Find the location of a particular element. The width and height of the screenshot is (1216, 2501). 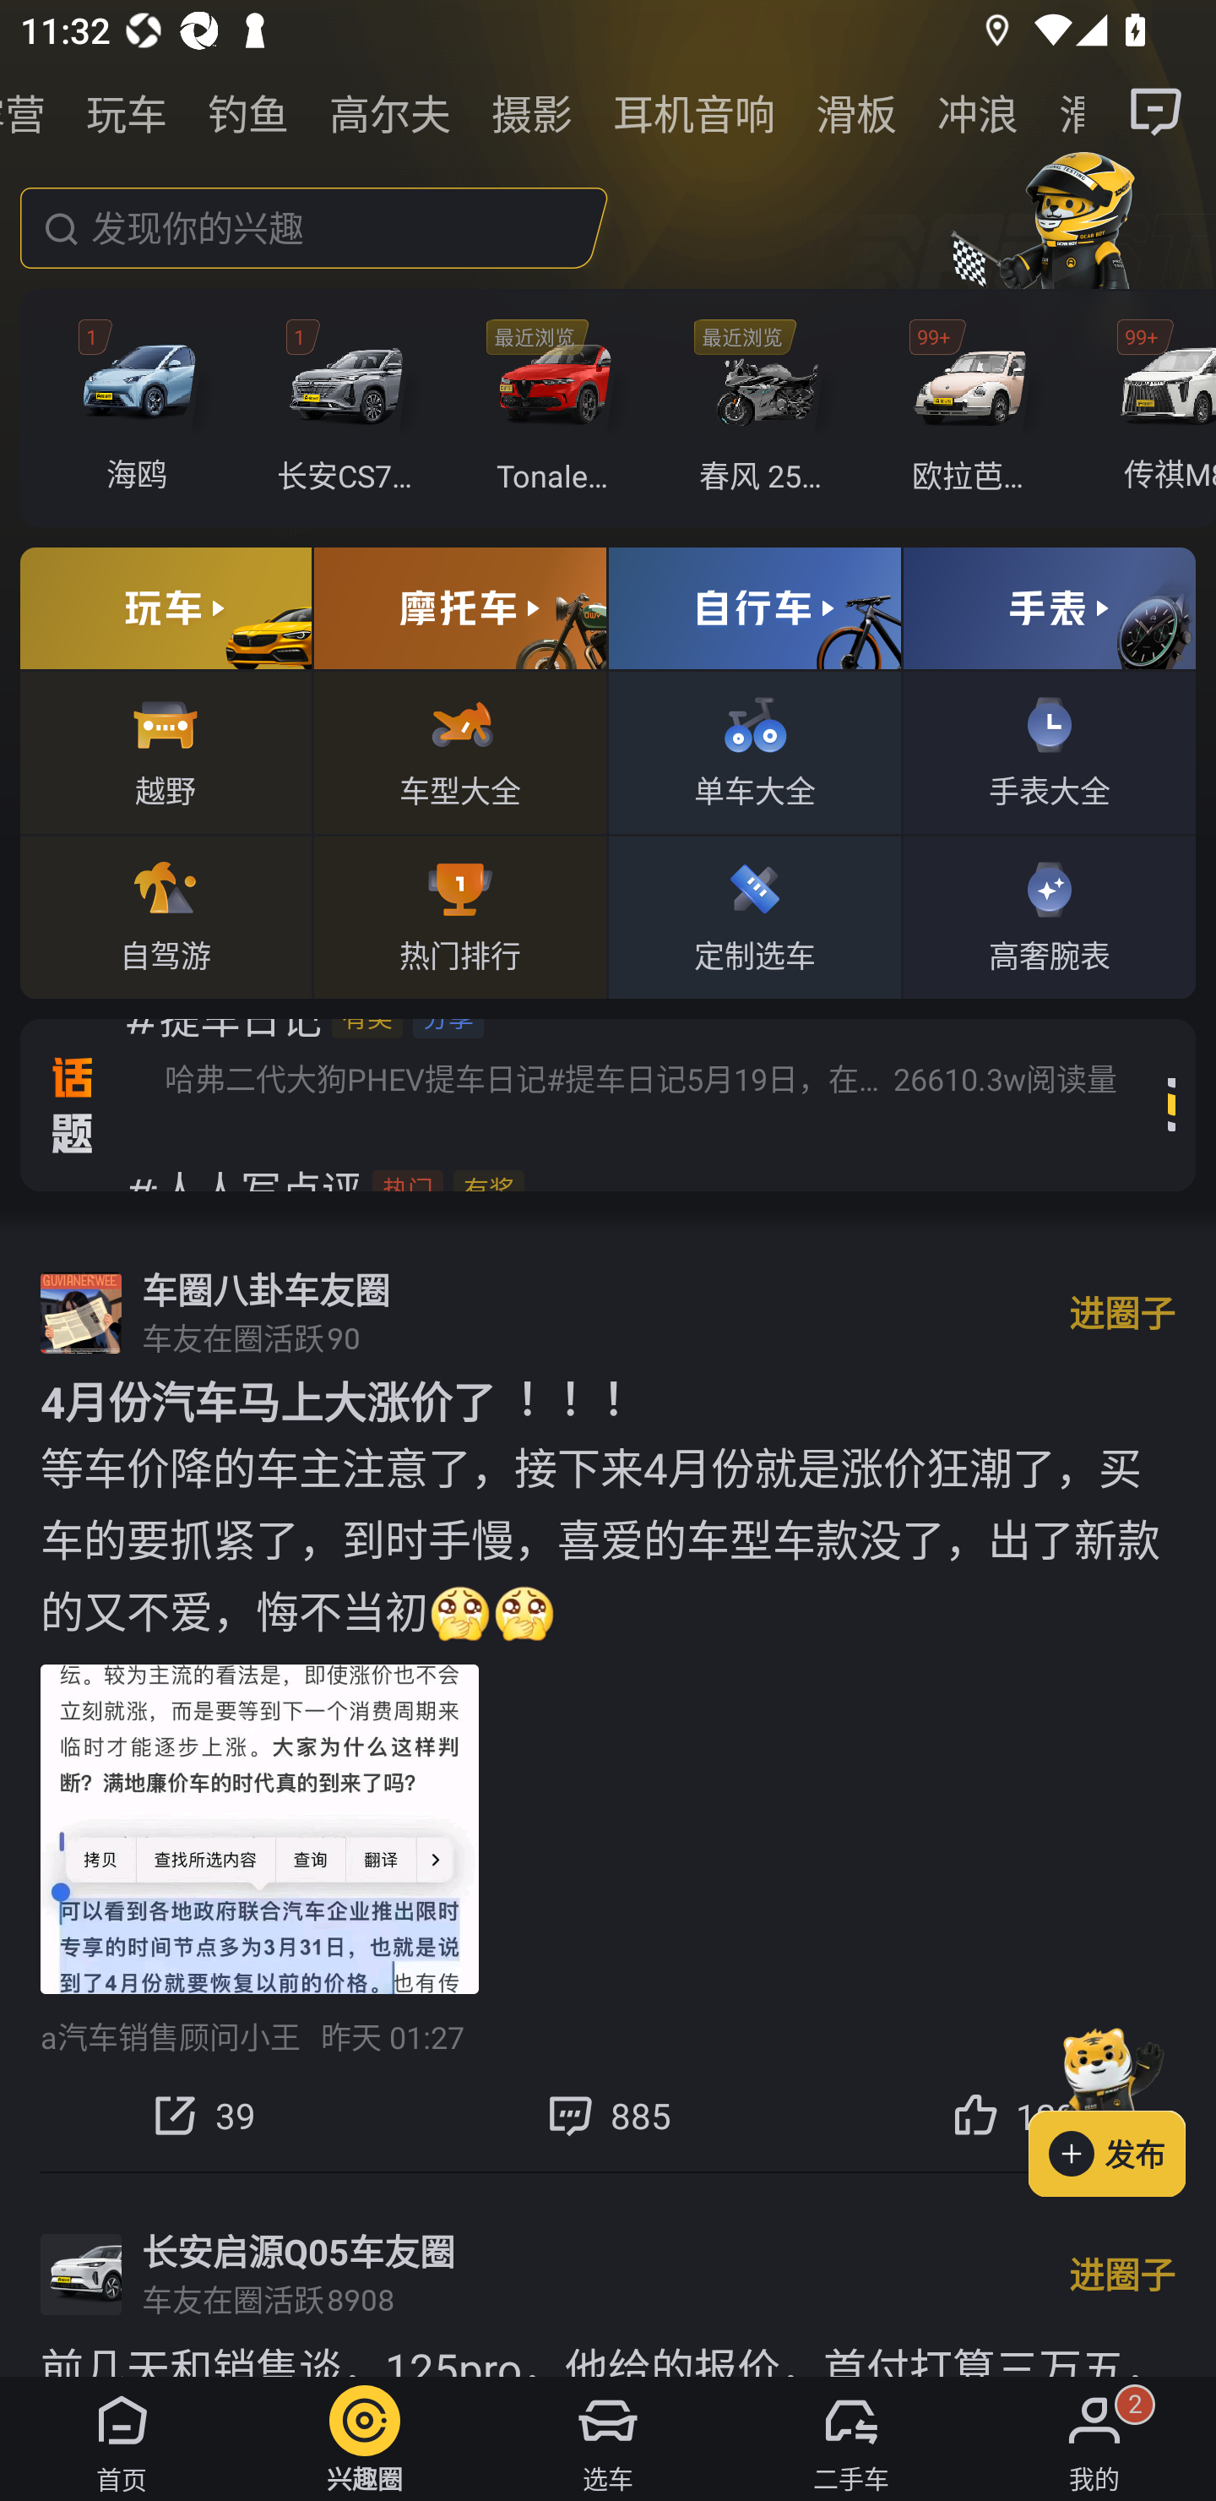

兴趣圈 is located at coordinates (365, 2438).